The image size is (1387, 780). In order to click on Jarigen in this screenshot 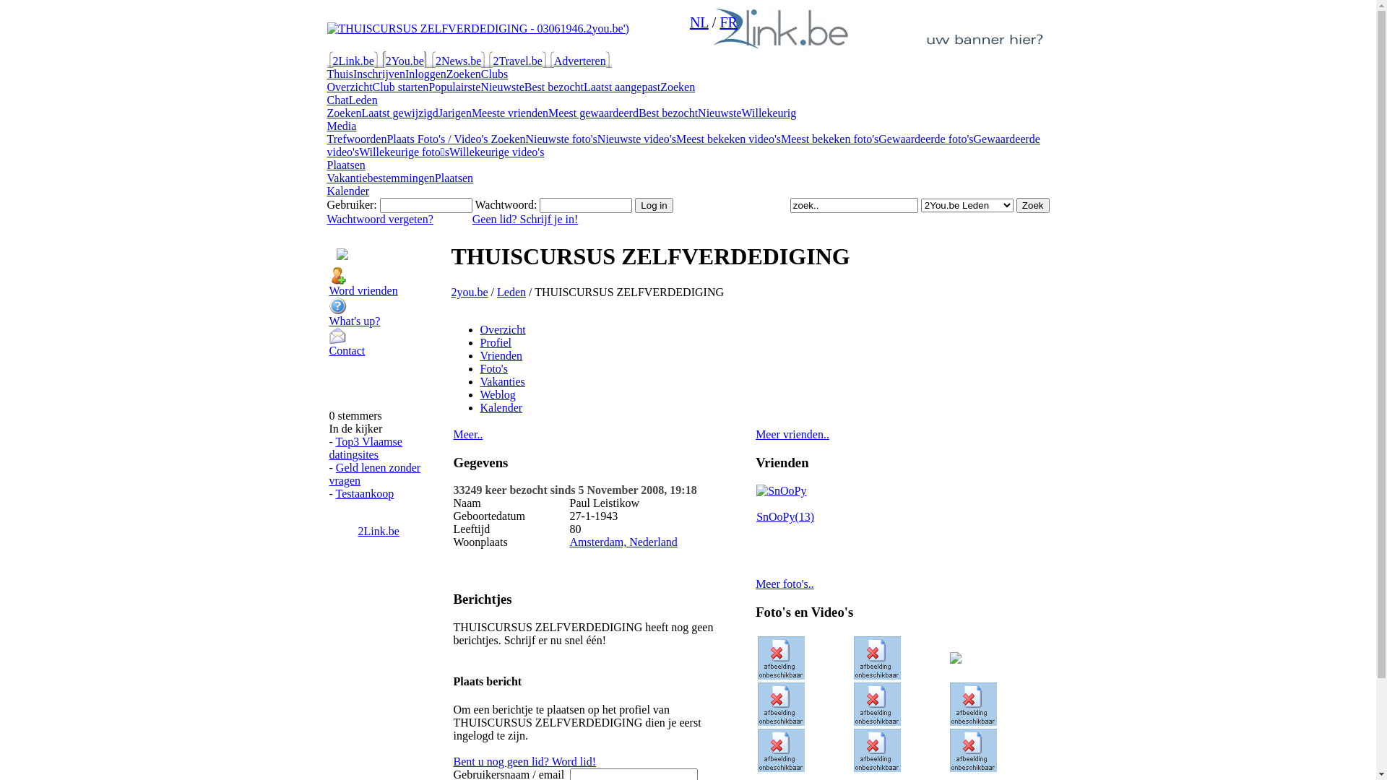, I will do `click(455, 113)`.